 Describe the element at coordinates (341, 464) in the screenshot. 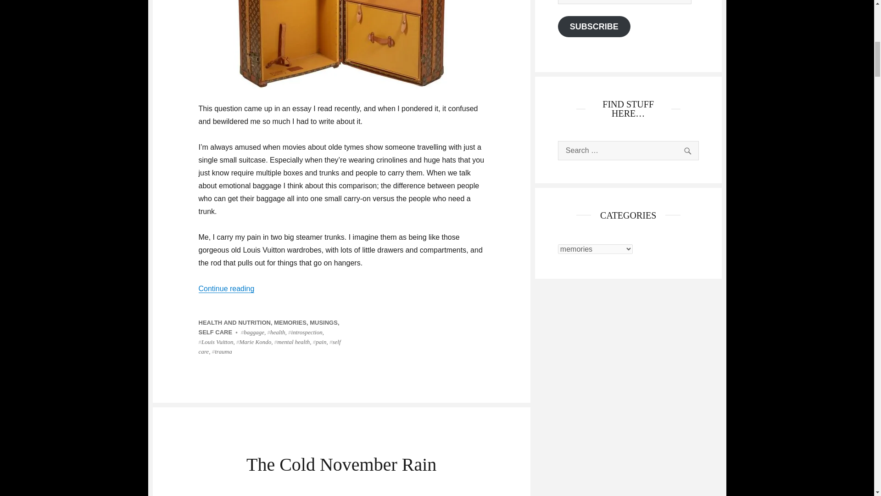

I see `The Cold November Rain` at that location.